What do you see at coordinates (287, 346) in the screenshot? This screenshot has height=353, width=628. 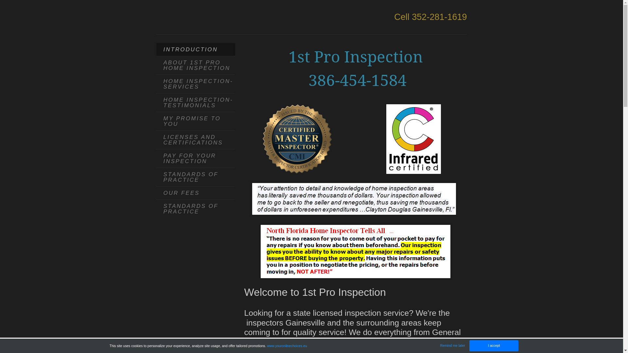 I see `www.youronlinechoices.eu` at bounding box center [287, 346].